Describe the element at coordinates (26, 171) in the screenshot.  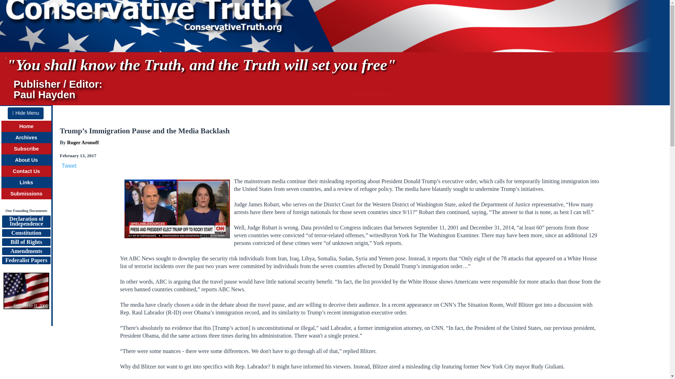
I see `Constitution` at that location.